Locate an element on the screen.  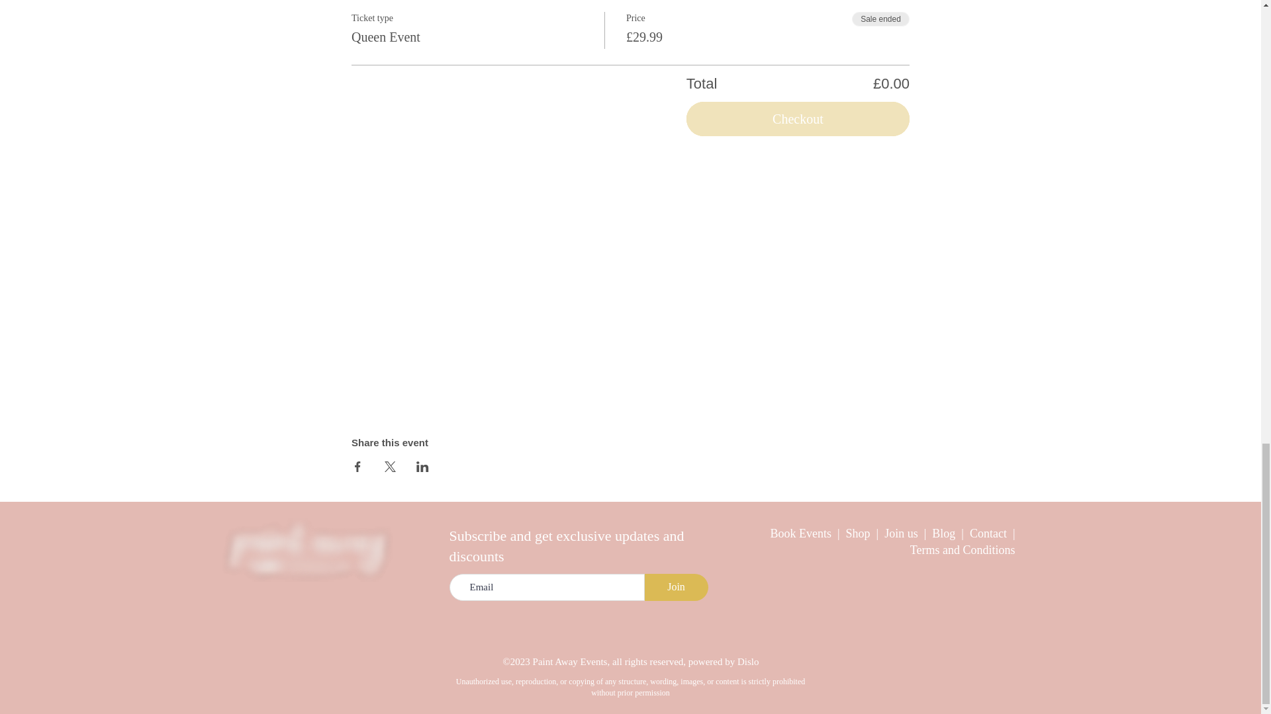
Join is located at coordinates (676, 587).